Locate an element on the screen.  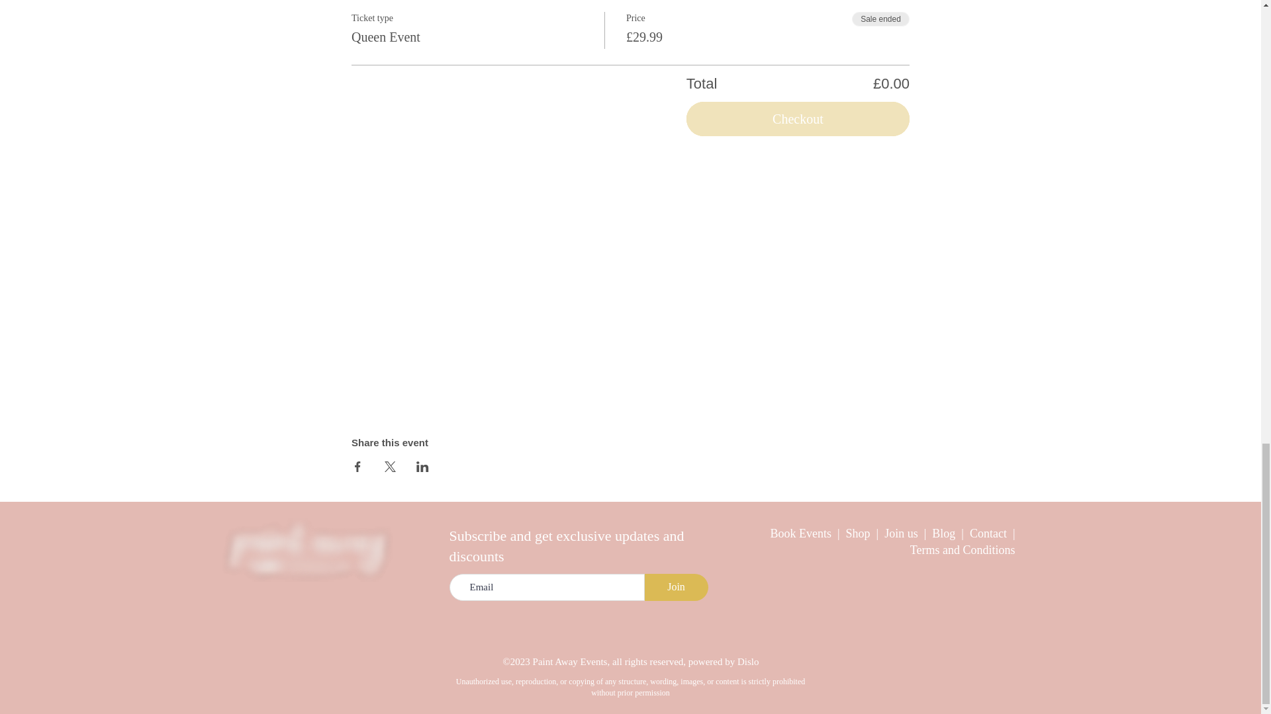
Join is located at coordinates (676, 587).